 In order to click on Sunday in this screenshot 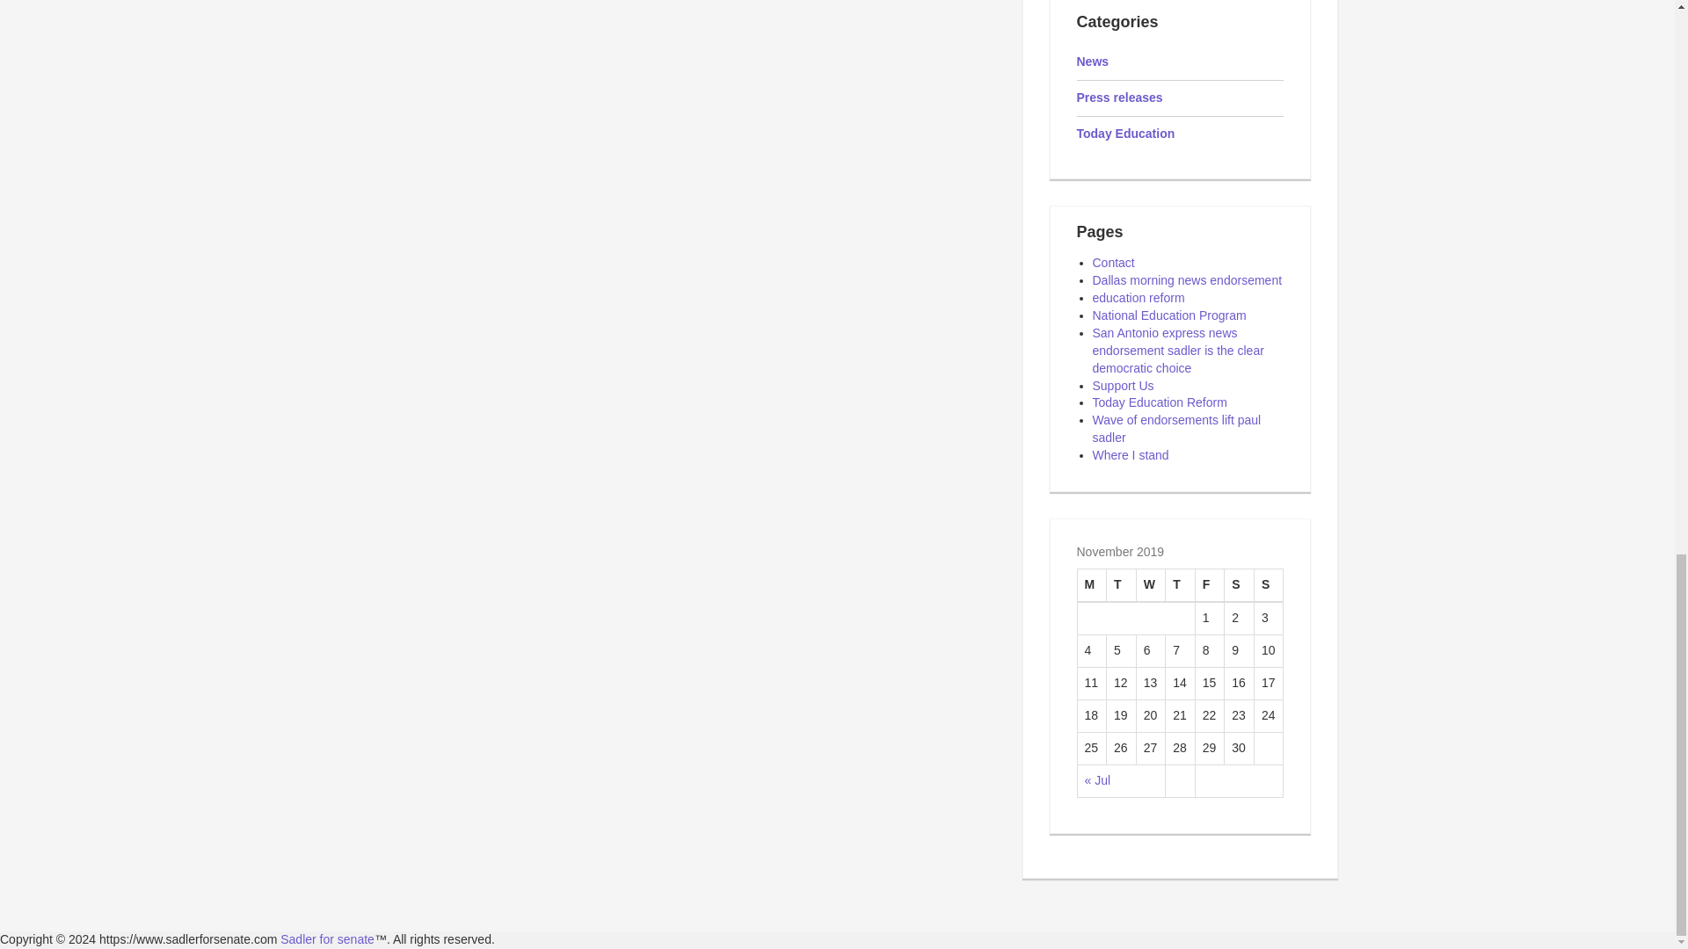, I will do `click(1268, 585)`.